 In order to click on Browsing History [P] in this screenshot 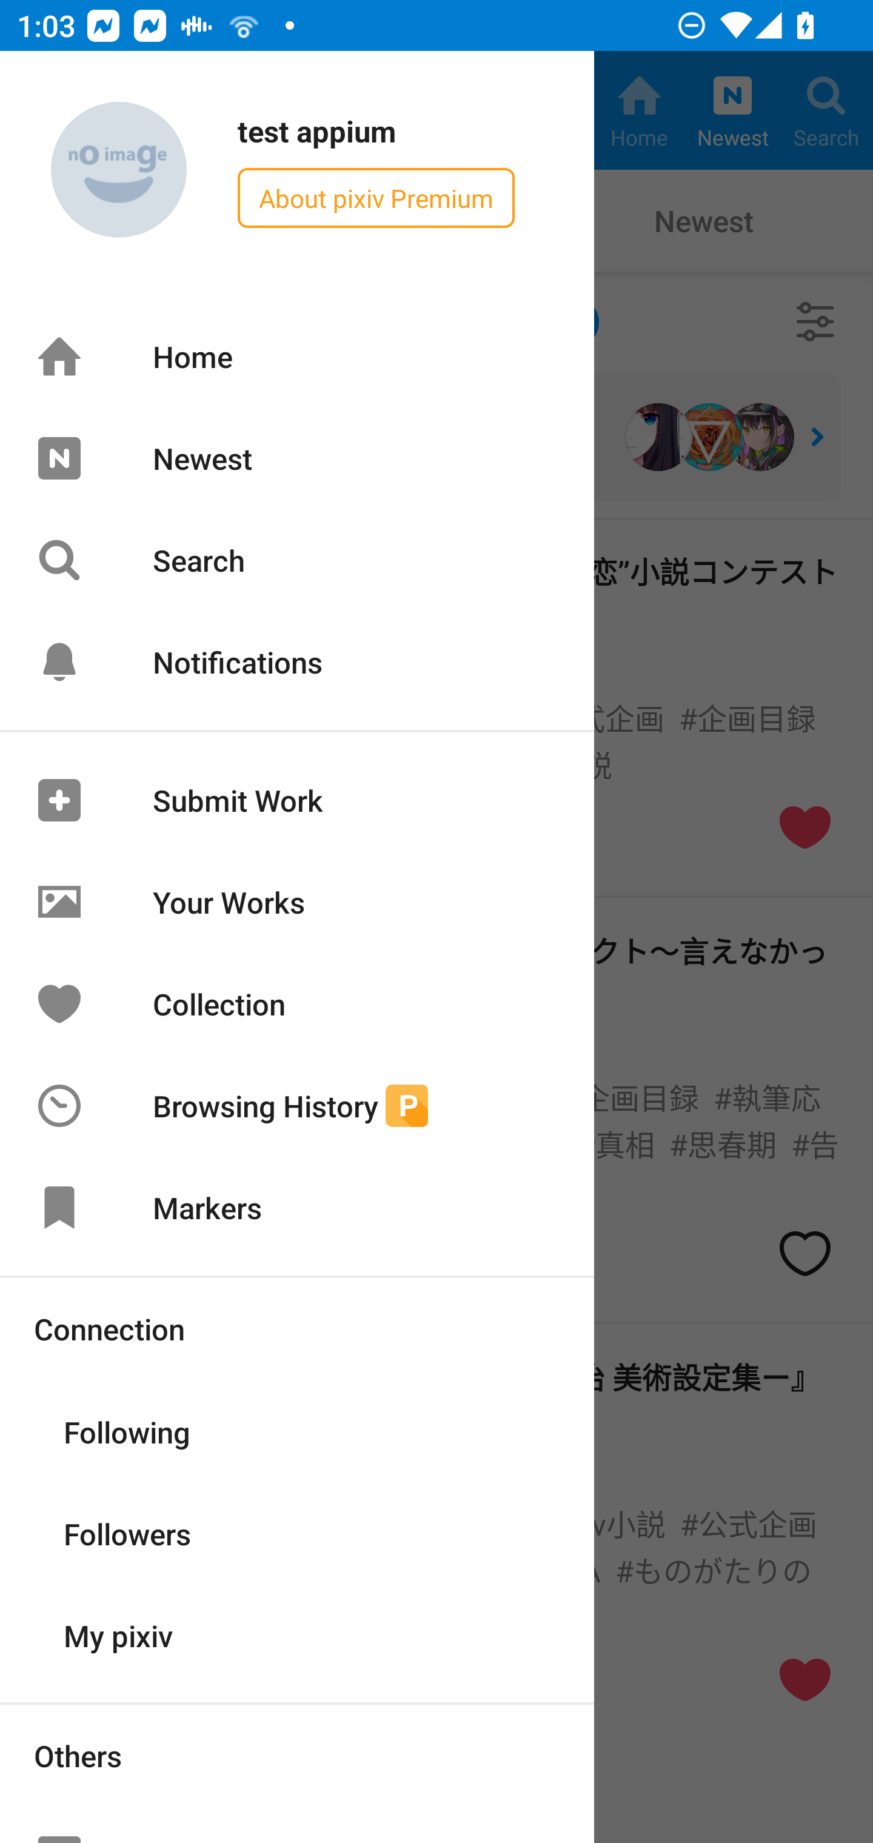, I will do `click(297, 1106)`.